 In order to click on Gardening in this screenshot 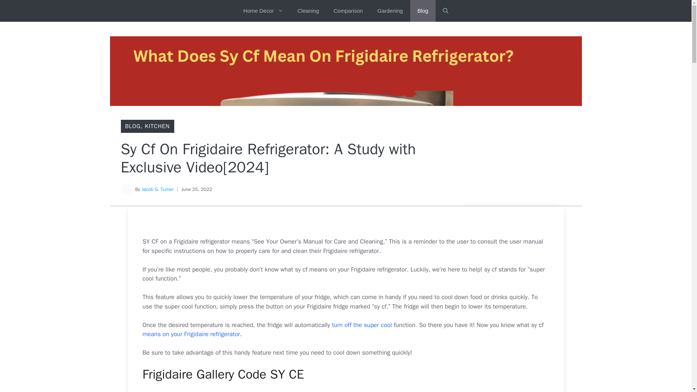, I will do `click(390, 11)`.